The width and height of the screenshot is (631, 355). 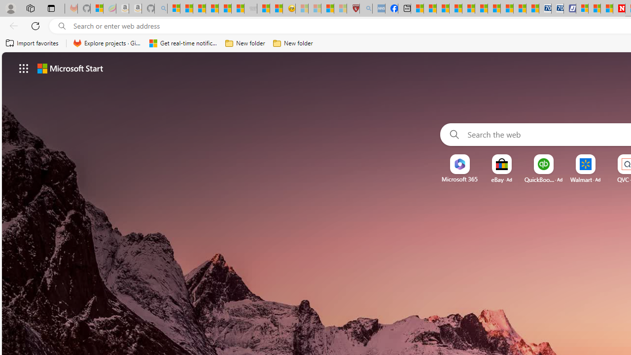 What do you see at coordinates (619, 9) in the screenshot?
I see `Newsweek - News, Analysis, Politics, Business, Technology` at bounding box center [619, 9].